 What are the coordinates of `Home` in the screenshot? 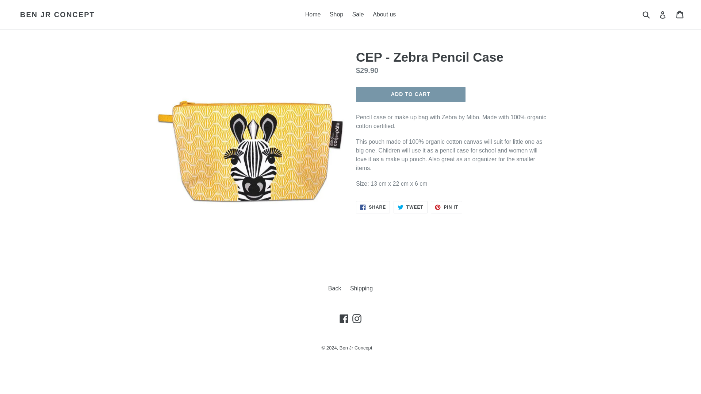 It's located at (373, 207).